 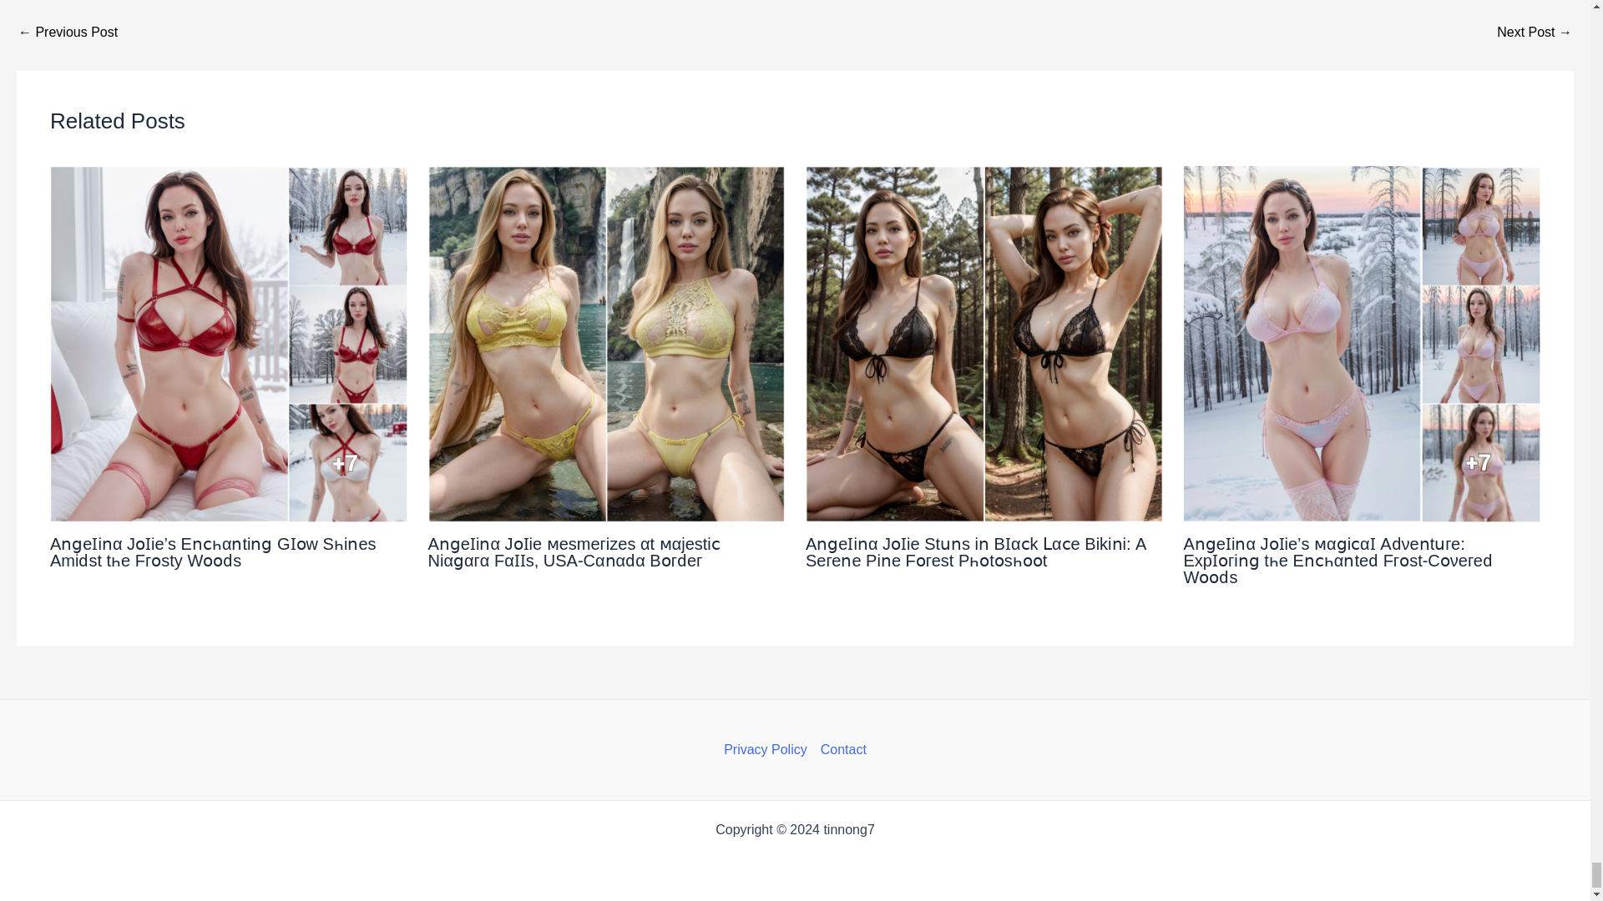 I want to click on Privacy Policy, so click(x=769, y=749).